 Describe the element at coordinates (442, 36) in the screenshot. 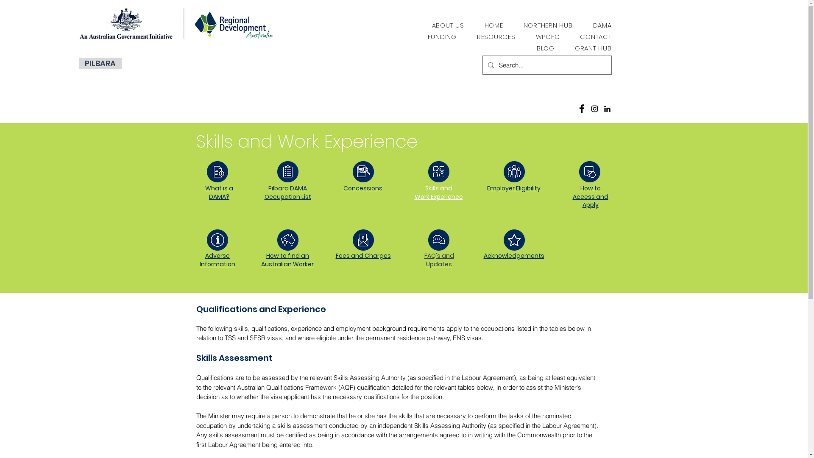

I see `FUNDING` at that location.